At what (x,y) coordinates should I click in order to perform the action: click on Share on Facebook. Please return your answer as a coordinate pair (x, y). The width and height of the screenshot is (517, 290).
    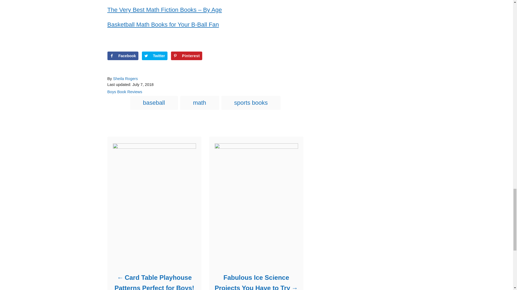
    Looking at the image, I should click on (122, 56).